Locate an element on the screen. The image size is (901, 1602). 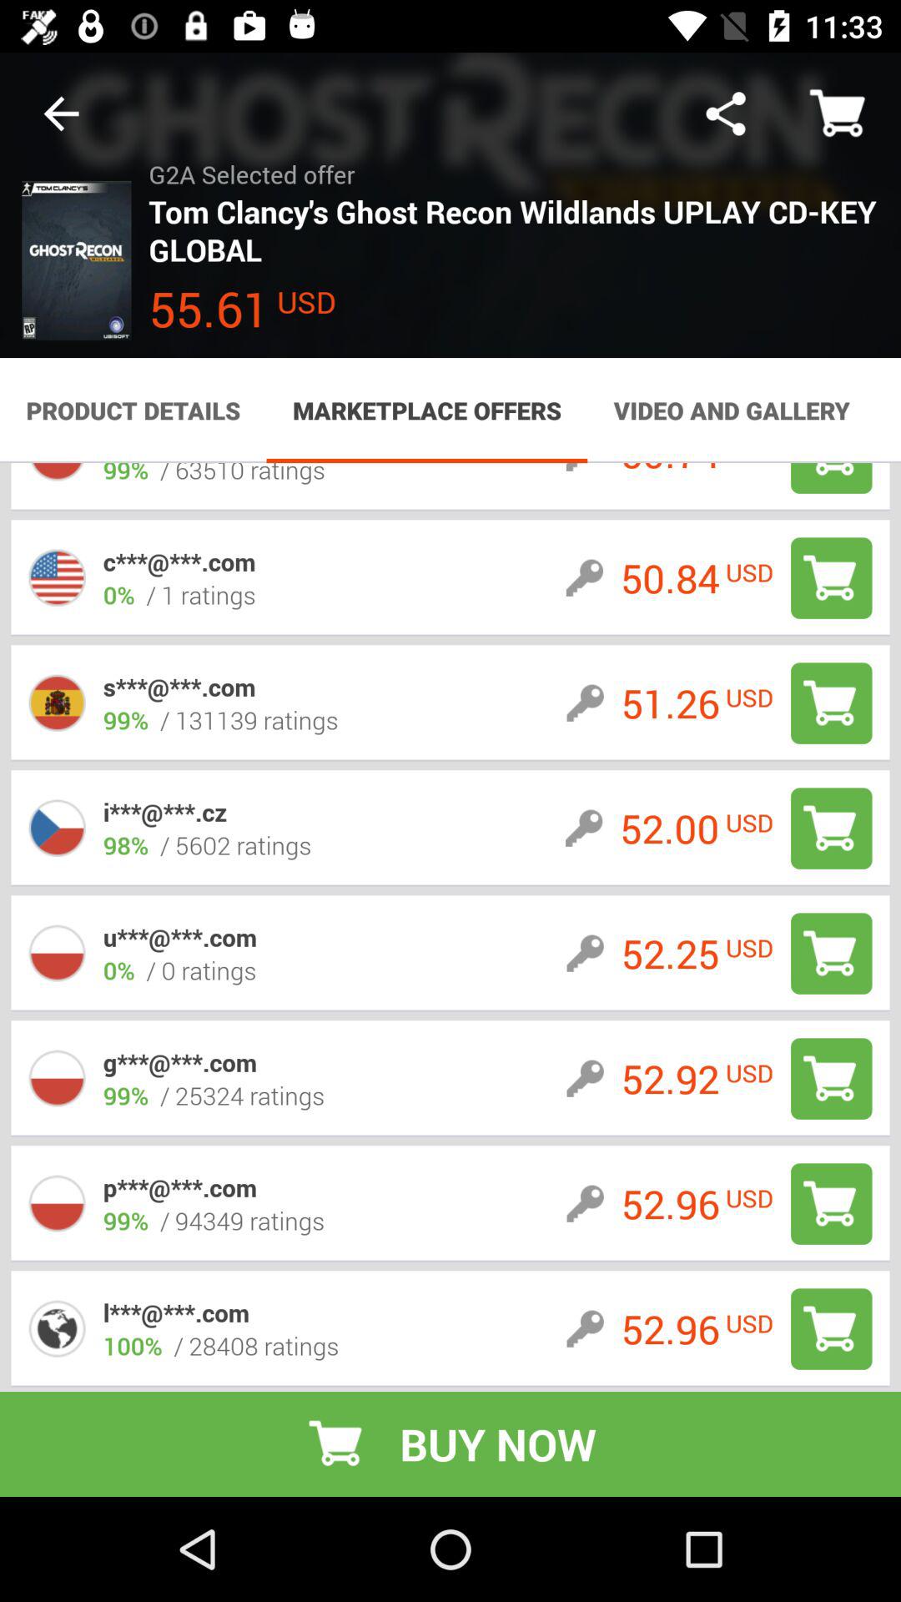
toggle buy option is located at coordinates (831, 1078).